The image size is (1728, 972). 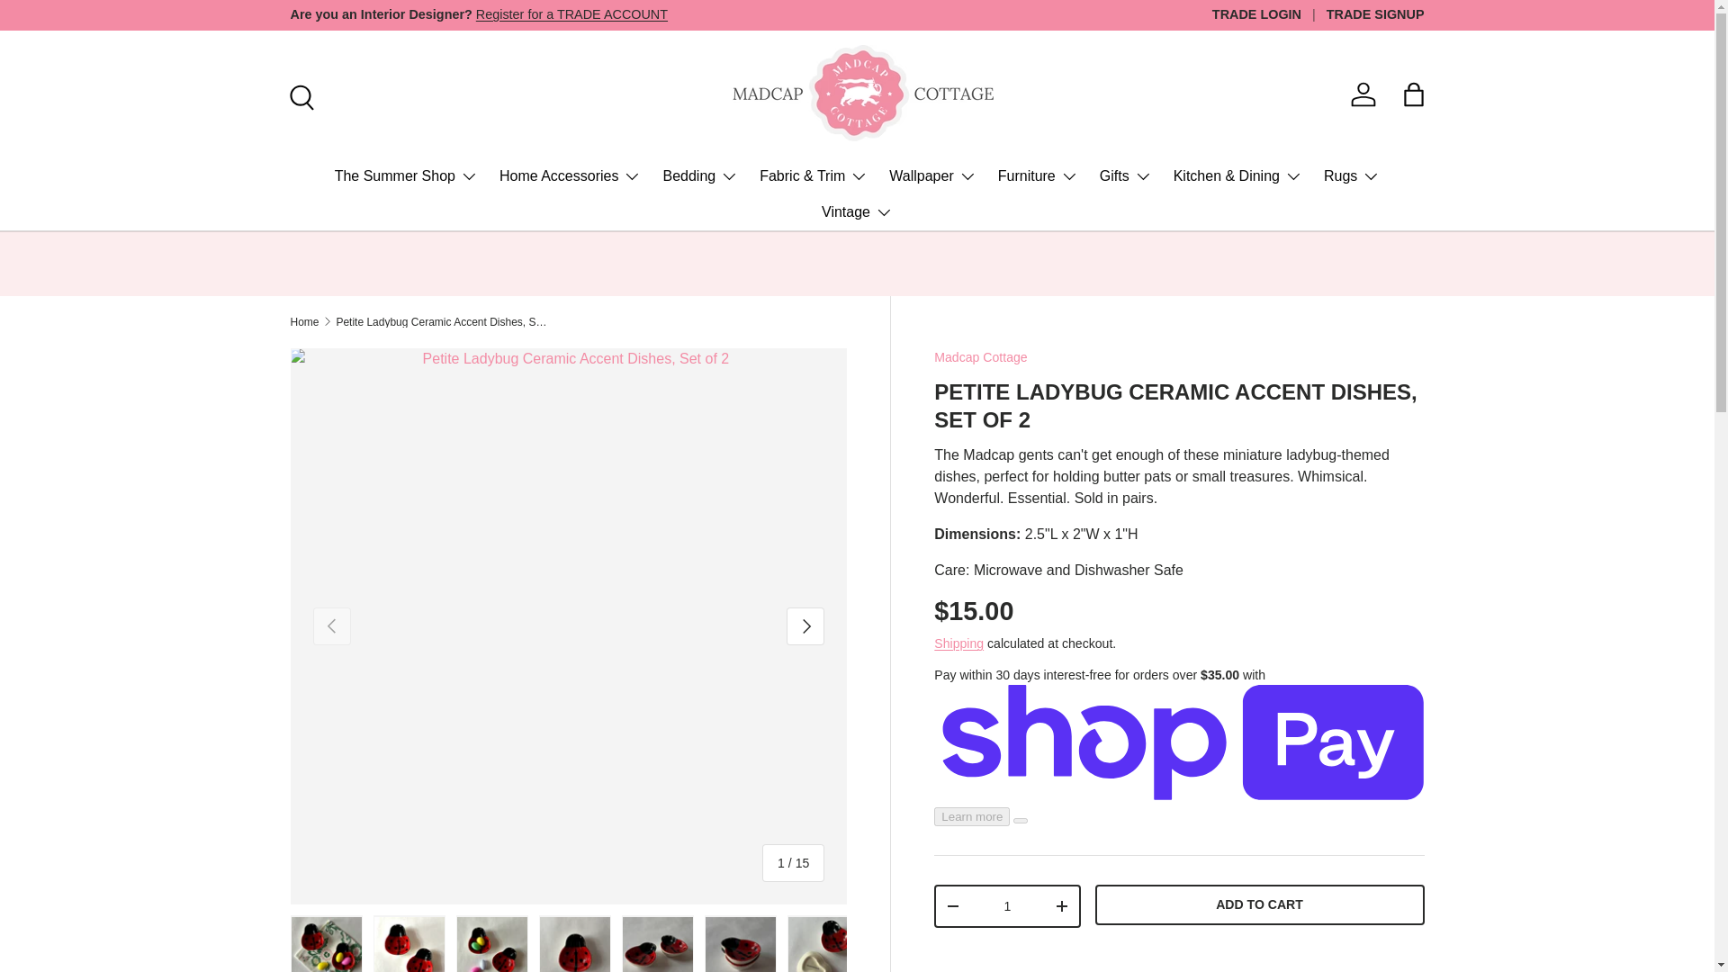 What do you see at coordinates (298, 95) in the screenshot?
I see `Search` at bounding box center [298, 95].